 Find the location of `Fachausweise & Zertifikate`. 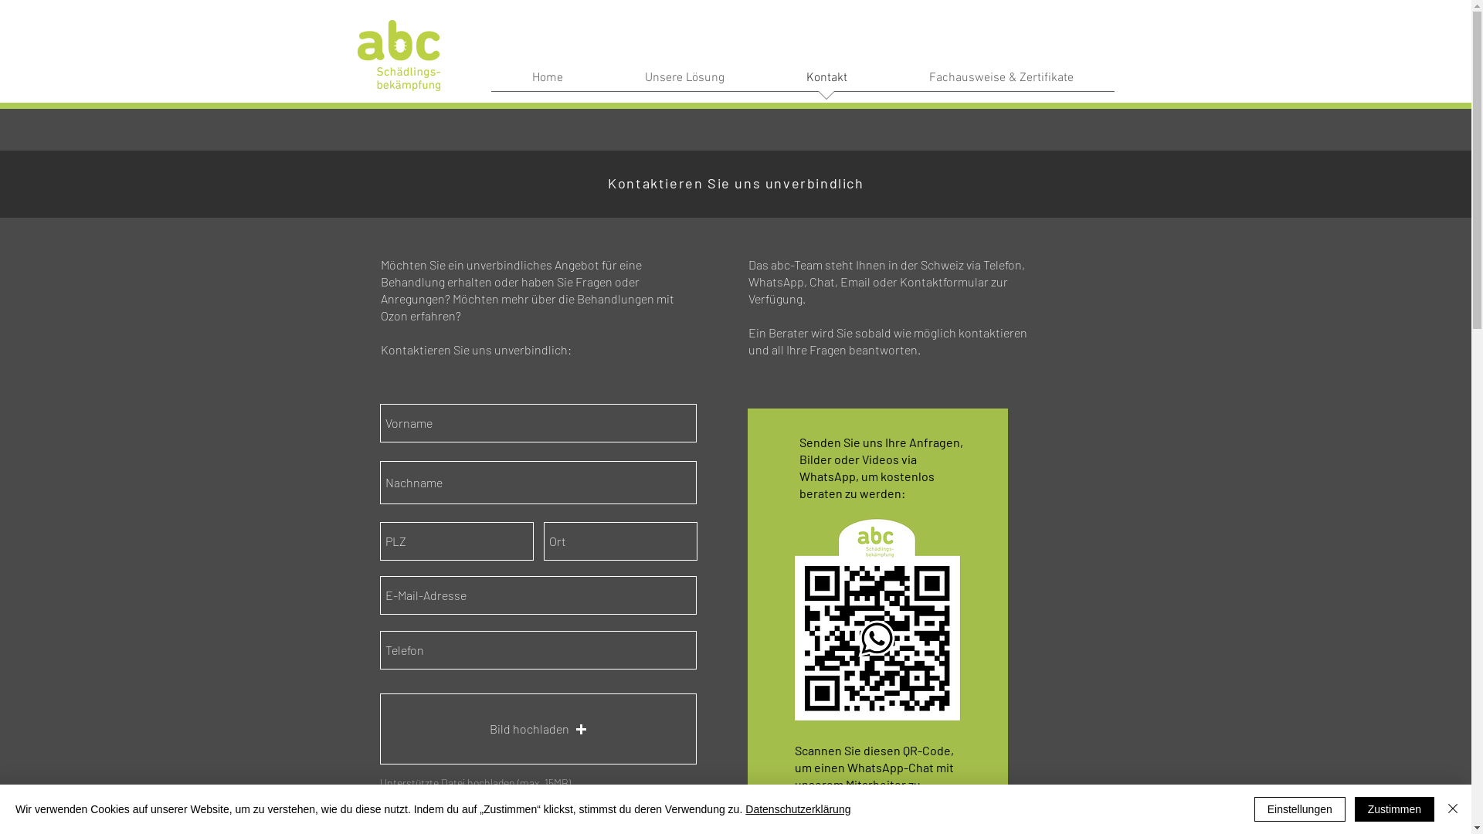

Fachausweise & Zertifikate is located at coordinates (1001, 83).